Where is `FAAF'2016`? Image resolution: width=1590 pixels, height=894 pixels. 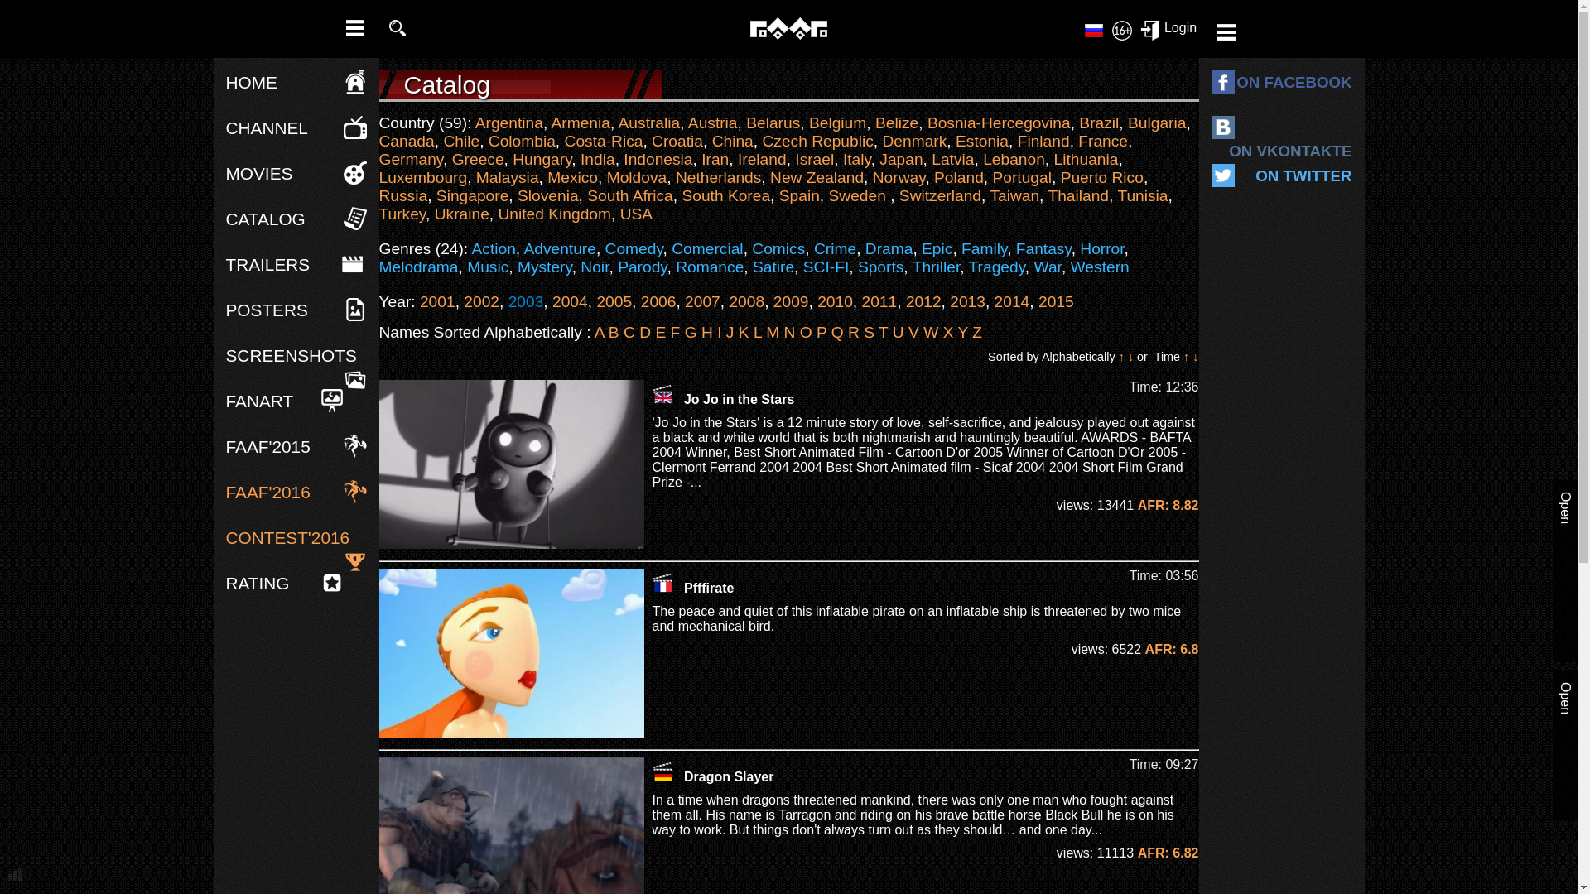
FAAF'2016 is located at coordinates (267, 492).